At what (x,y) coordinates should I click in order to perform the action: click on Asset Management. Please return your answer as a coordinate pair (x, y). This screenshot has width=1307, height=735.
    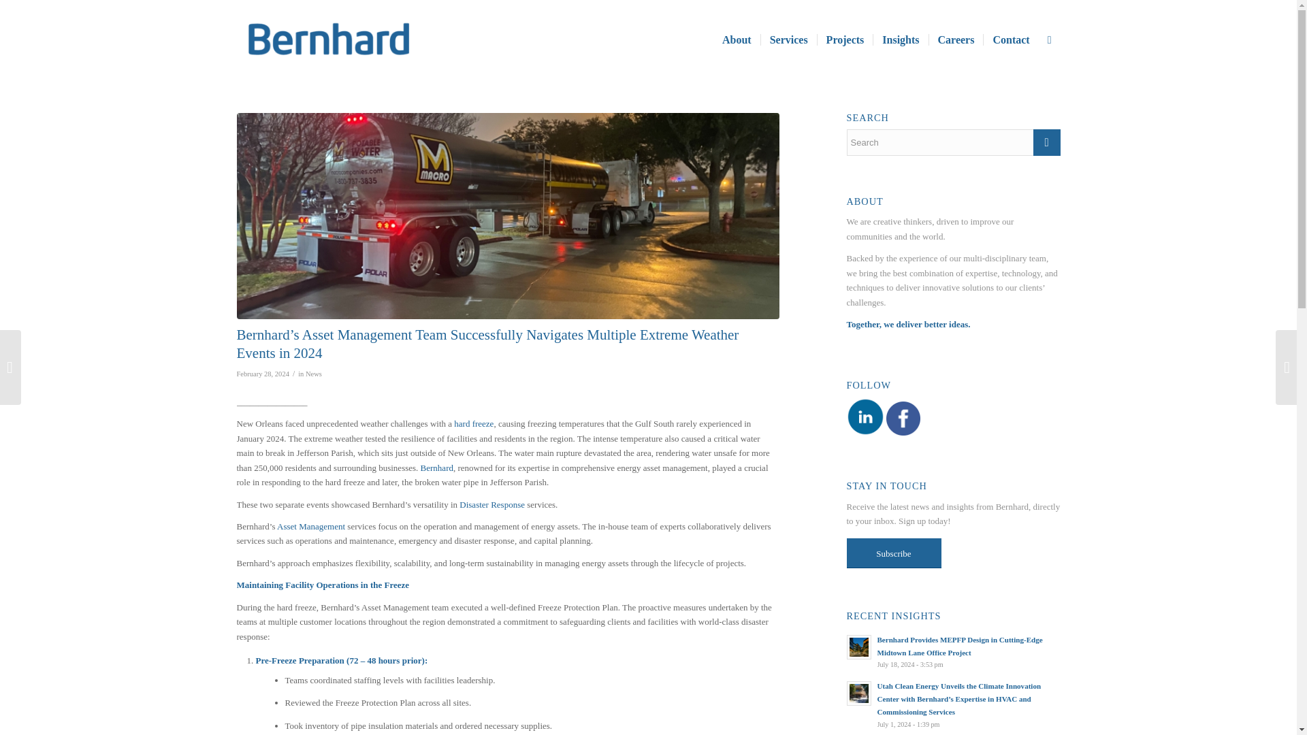
    Looking at the image, I should click on (310, 525).